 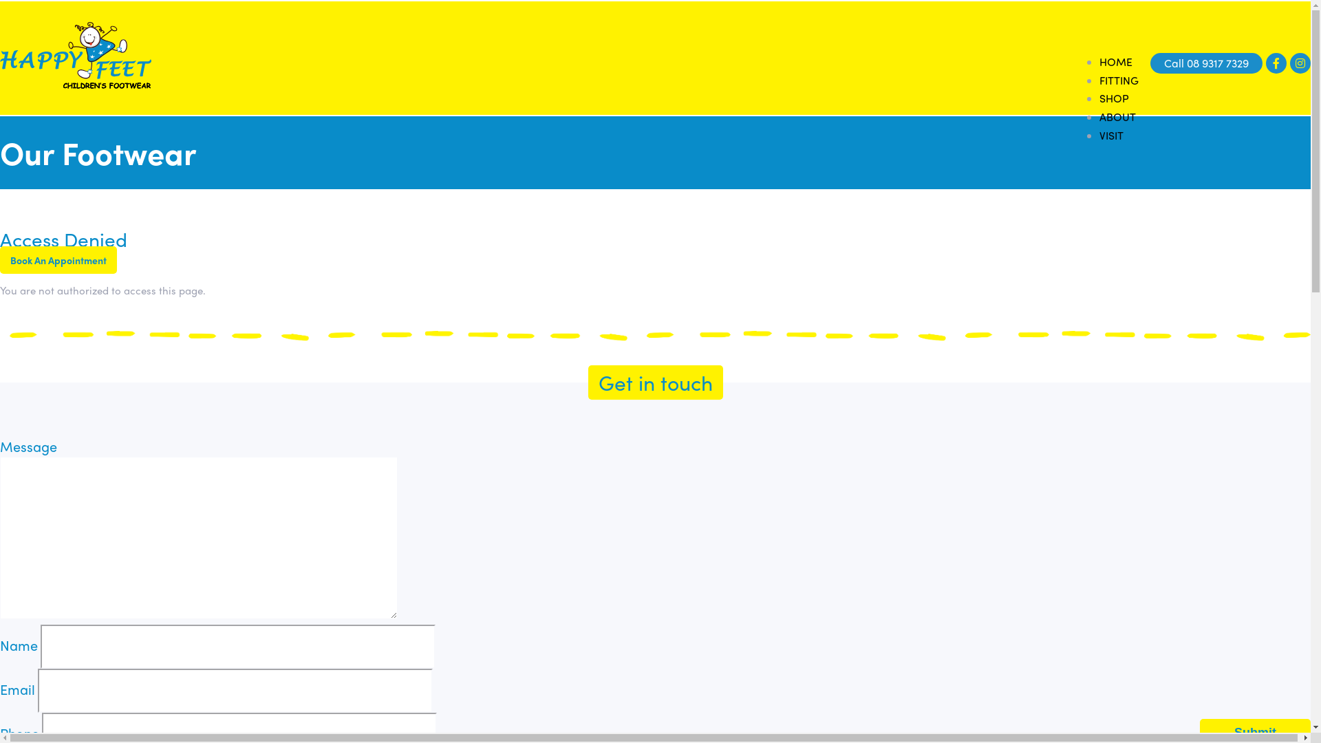 What do you see at coordinates (76, 58) in the screenshot?
I see `Home` at bounding box center [76, 58].